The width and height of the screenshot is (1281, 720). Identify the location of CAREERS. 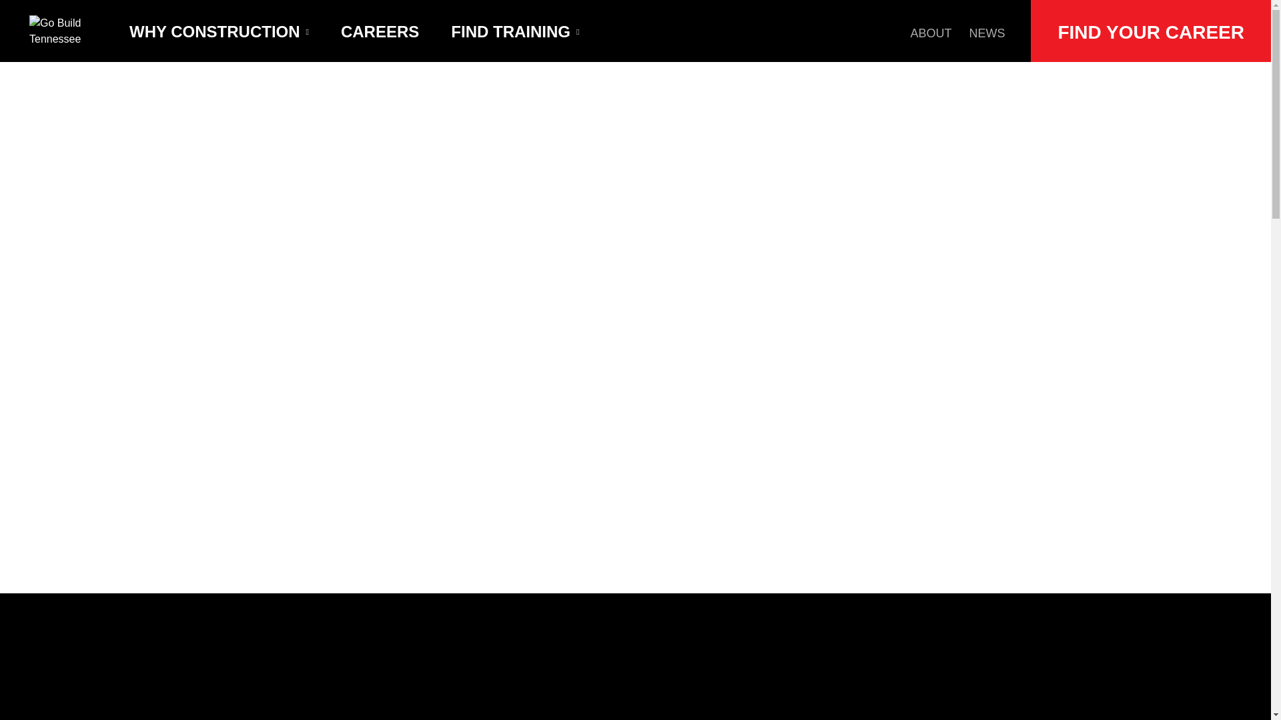
(380, 31).